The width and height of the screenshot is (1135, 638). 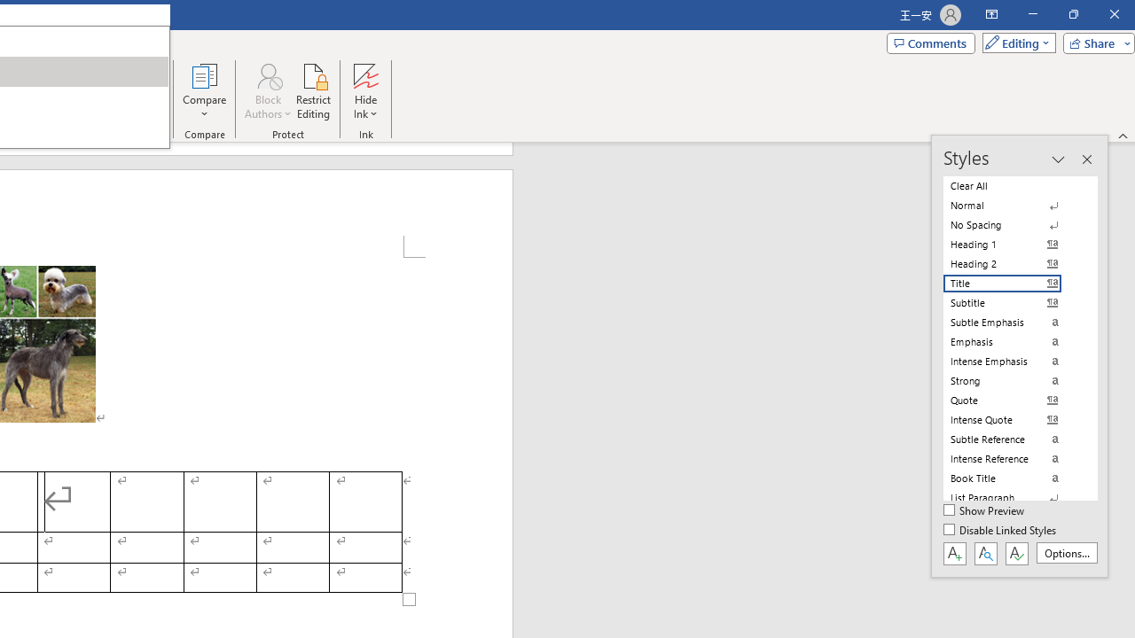 I want to click on Reject and Move to Next, so click(x=82, y=74).